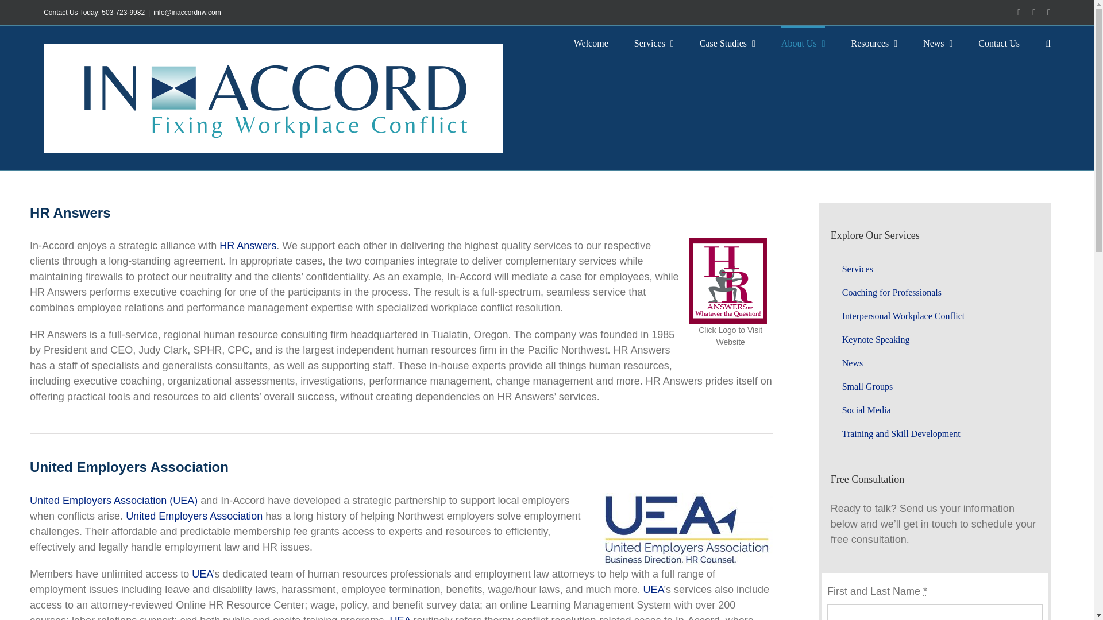  Describe the element at coordinates (194, 516) in the screenshot. I see `United Employers Association` at that location.